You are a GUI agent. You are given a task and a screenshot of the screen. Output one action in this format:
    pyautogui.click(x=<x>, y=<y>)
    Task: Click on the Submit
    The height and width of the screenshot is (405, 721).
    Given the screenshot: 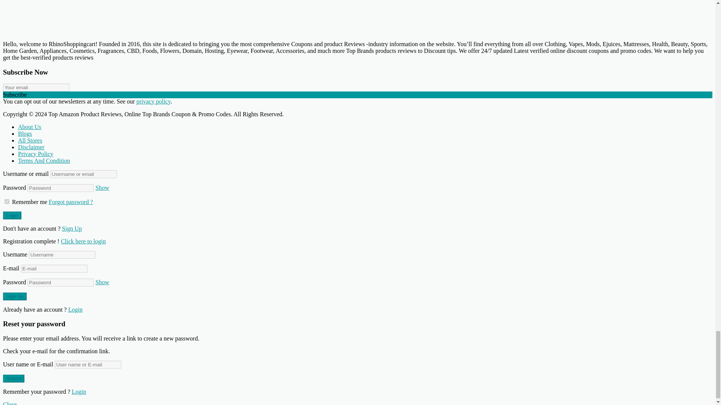 What is the action you would take?
    pyautogui.click(x=14, y=378)
    